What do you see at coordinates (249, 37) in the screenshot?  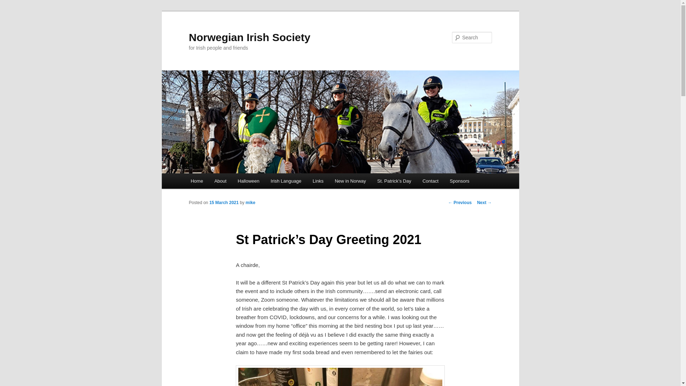 I see `Norwegian Irish Society` at bounding box center [249, 37].